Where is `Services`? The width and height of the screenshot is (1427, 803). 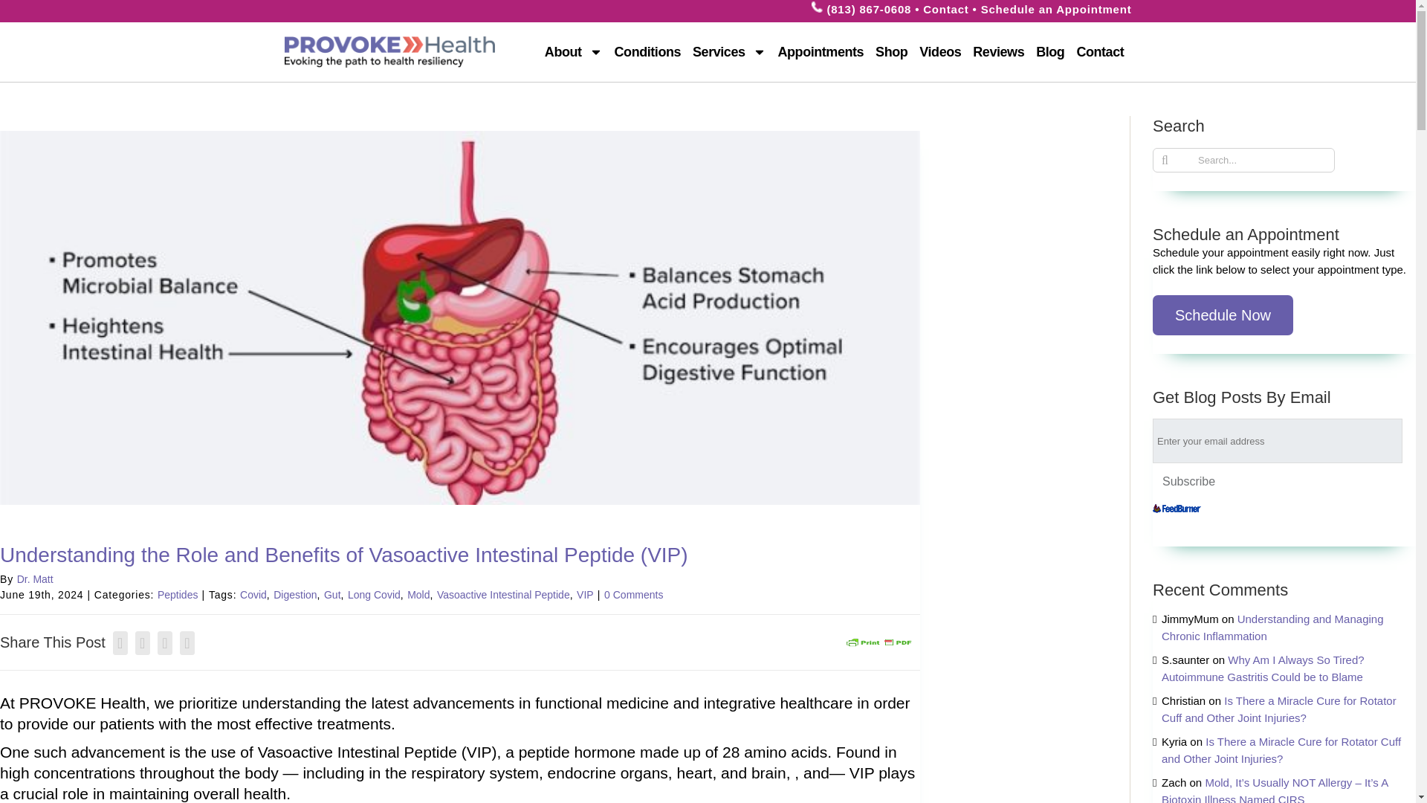
Services is located at coordinates (728, 52).